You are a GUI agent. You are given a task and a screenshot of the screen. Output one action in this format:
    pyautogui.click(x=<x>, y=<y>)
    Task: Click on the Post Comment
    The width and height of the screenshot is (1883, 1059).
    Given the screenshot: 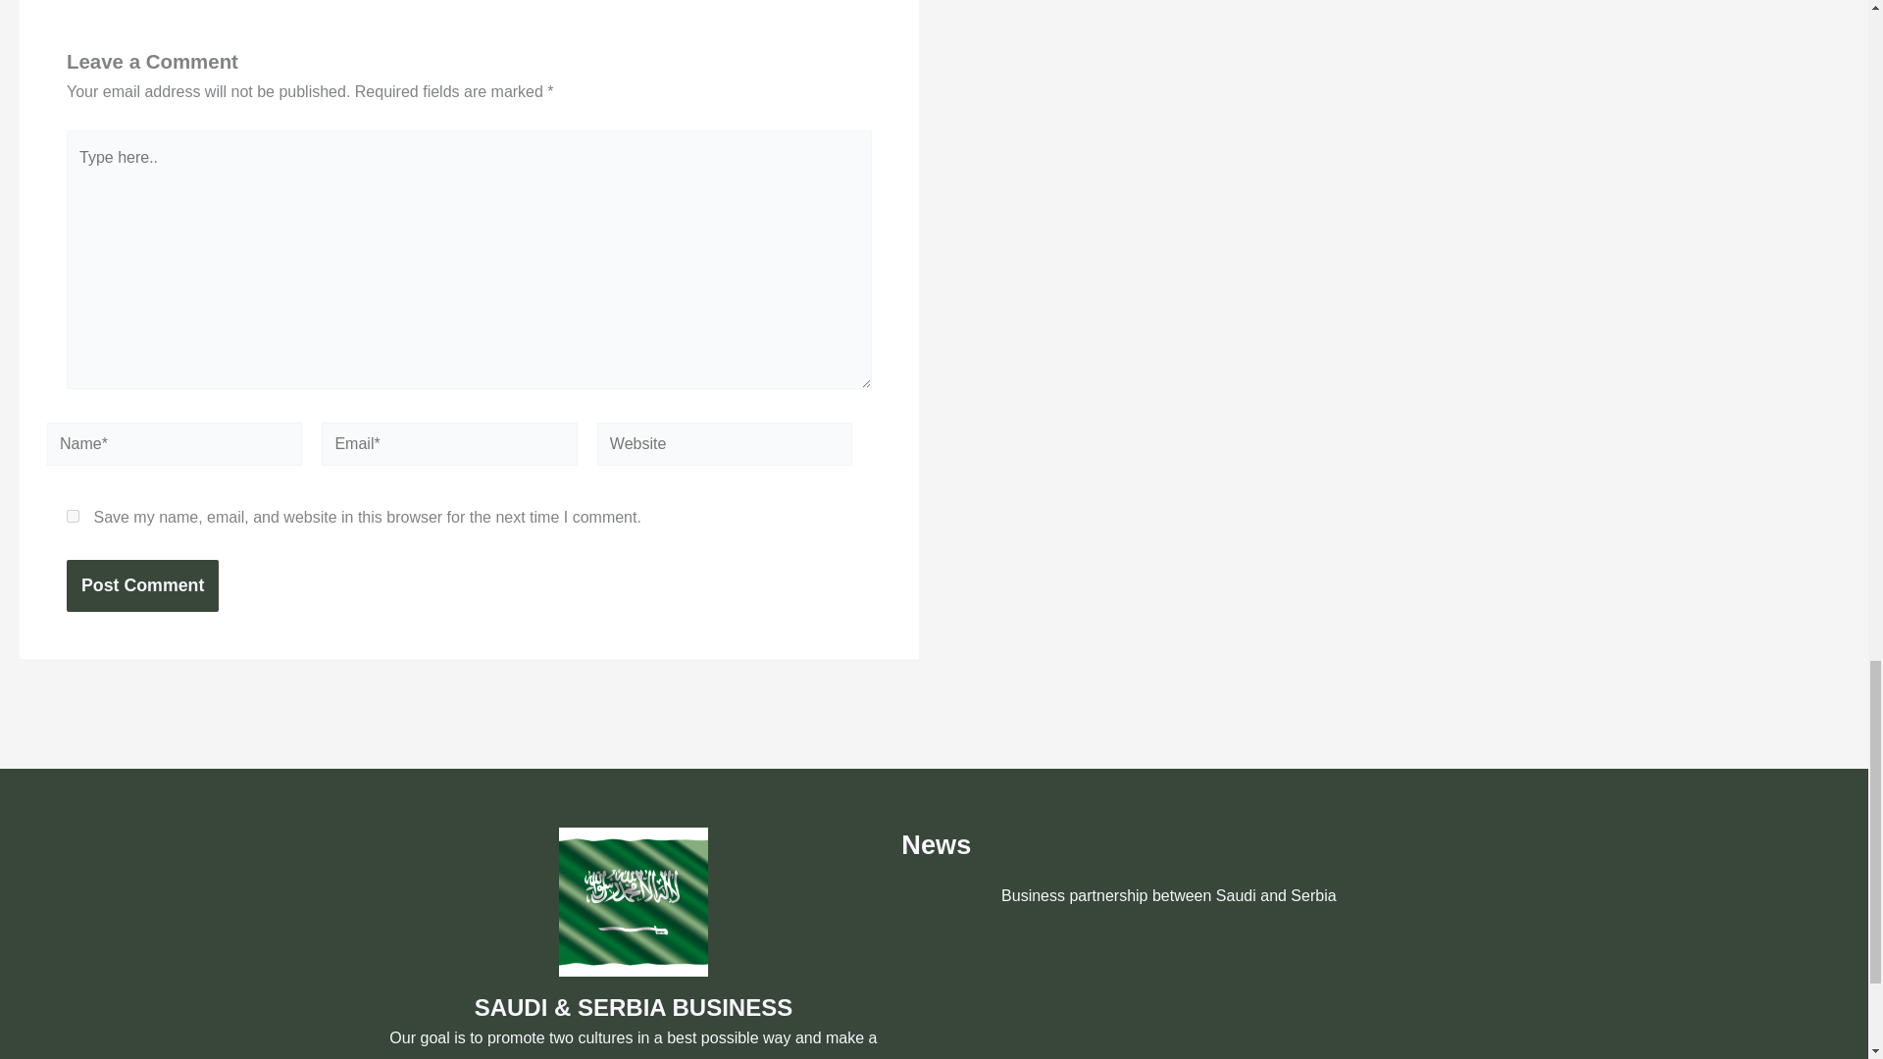 What is the action you would take?
    pyautogui.click(x=141, y=584)
    